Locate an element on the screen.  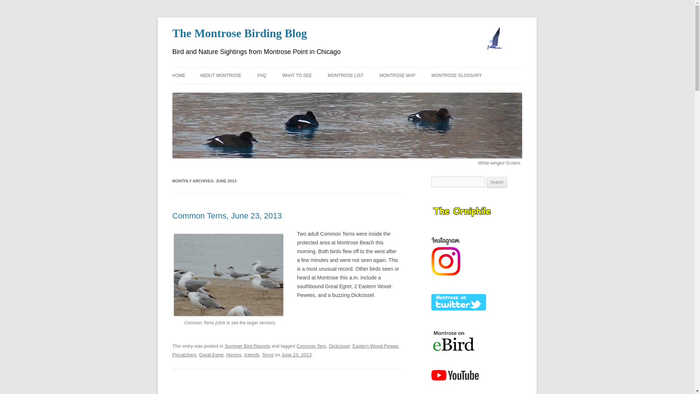
Flycatchers is located at coordinates (184, 355).